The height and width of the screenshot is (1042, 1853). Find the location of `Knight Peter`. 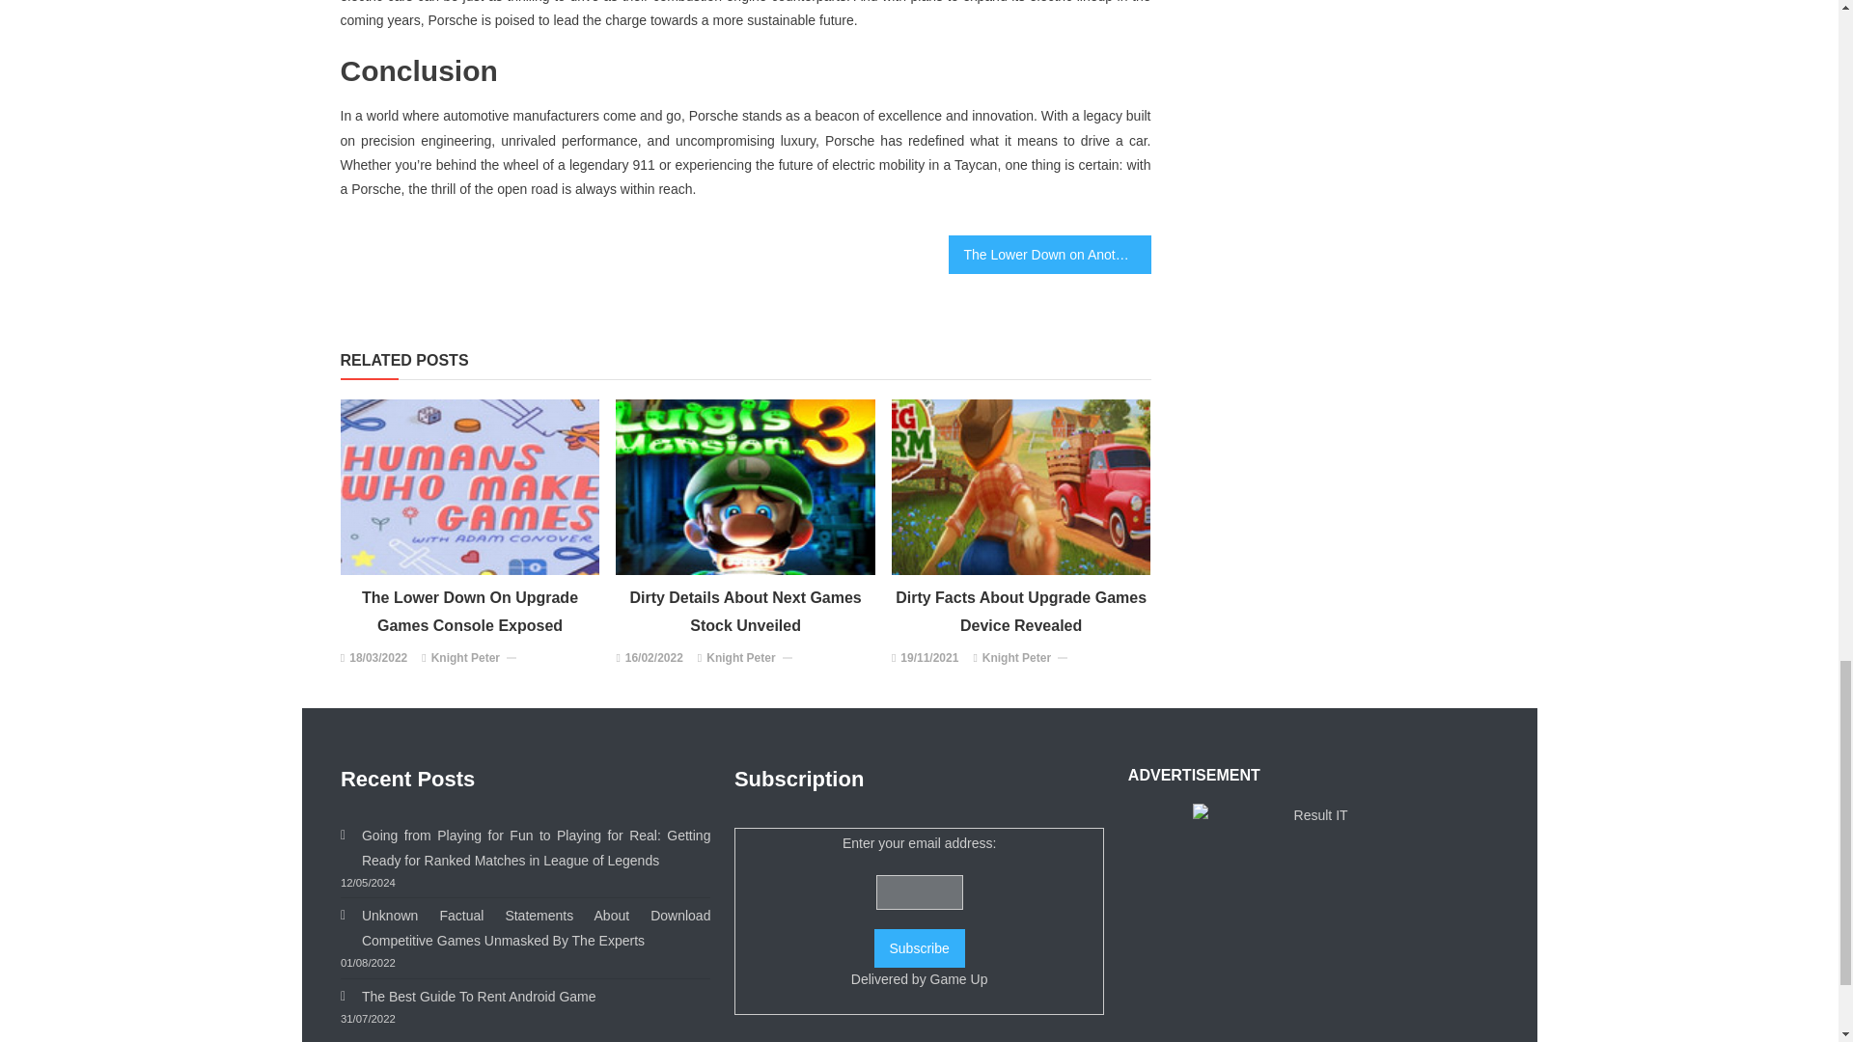

Knight Peter is located at coordinates (465, 658).